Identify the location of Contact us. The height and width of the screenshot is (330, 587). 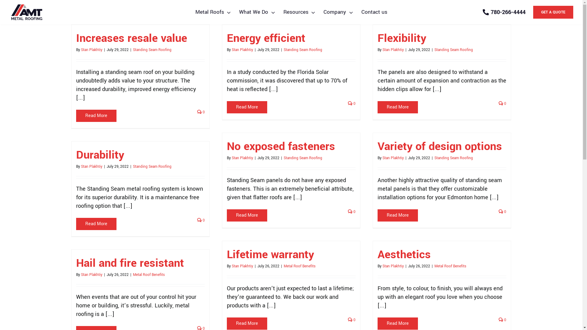
(374, 12).